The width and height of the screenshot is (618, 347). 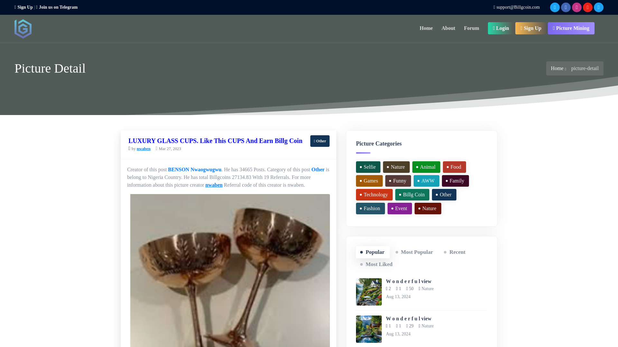 What do you see at coordinates (501, 28) in the screenshot?
I see `Login` at bounding box center [501, 28].